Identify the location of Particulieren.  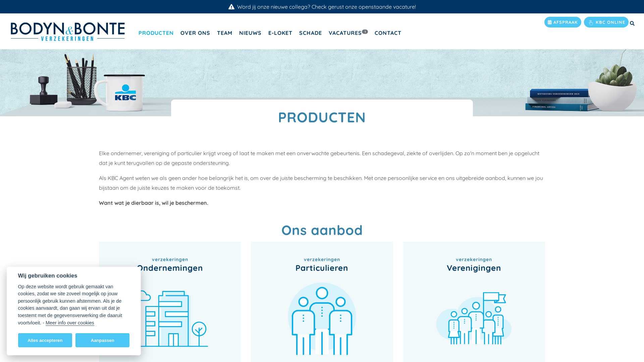
(322, 296).